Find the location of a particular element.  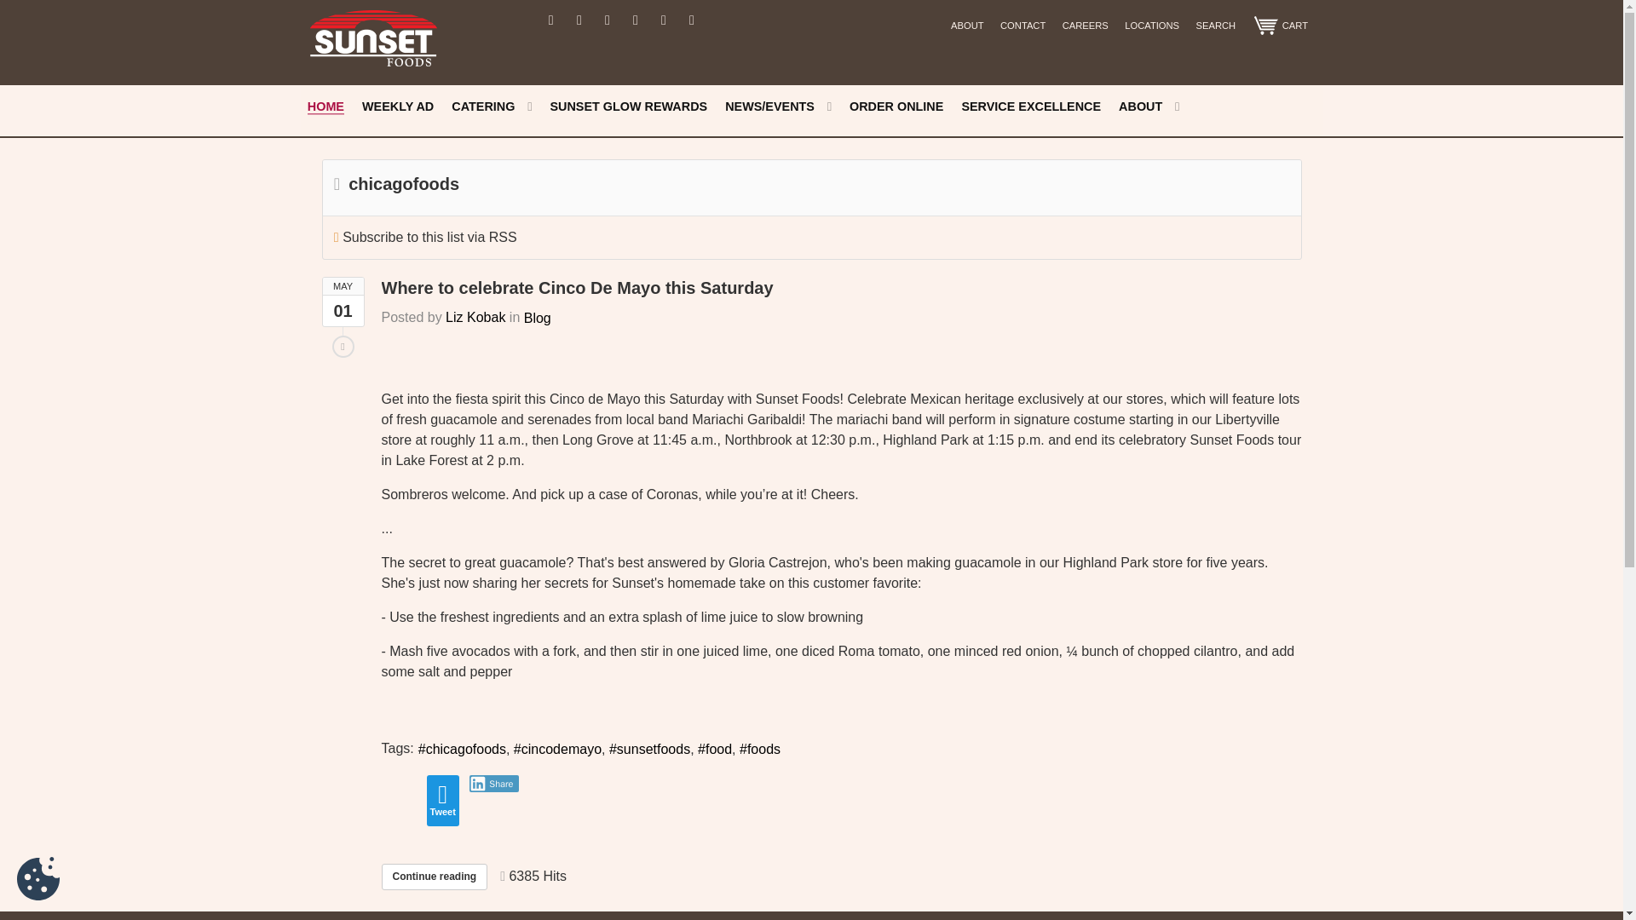

Pinterest is located at coordinates (664, 20).